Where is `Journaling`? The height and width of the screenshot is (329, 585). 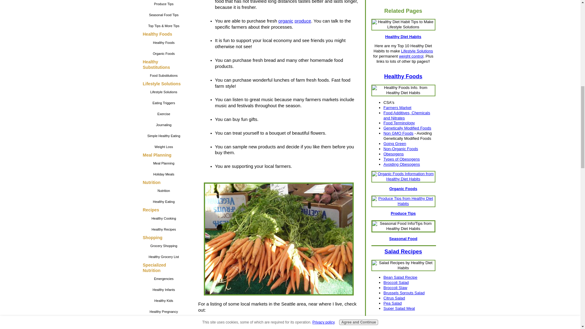 Journaling is located at coordinates (164, 125).